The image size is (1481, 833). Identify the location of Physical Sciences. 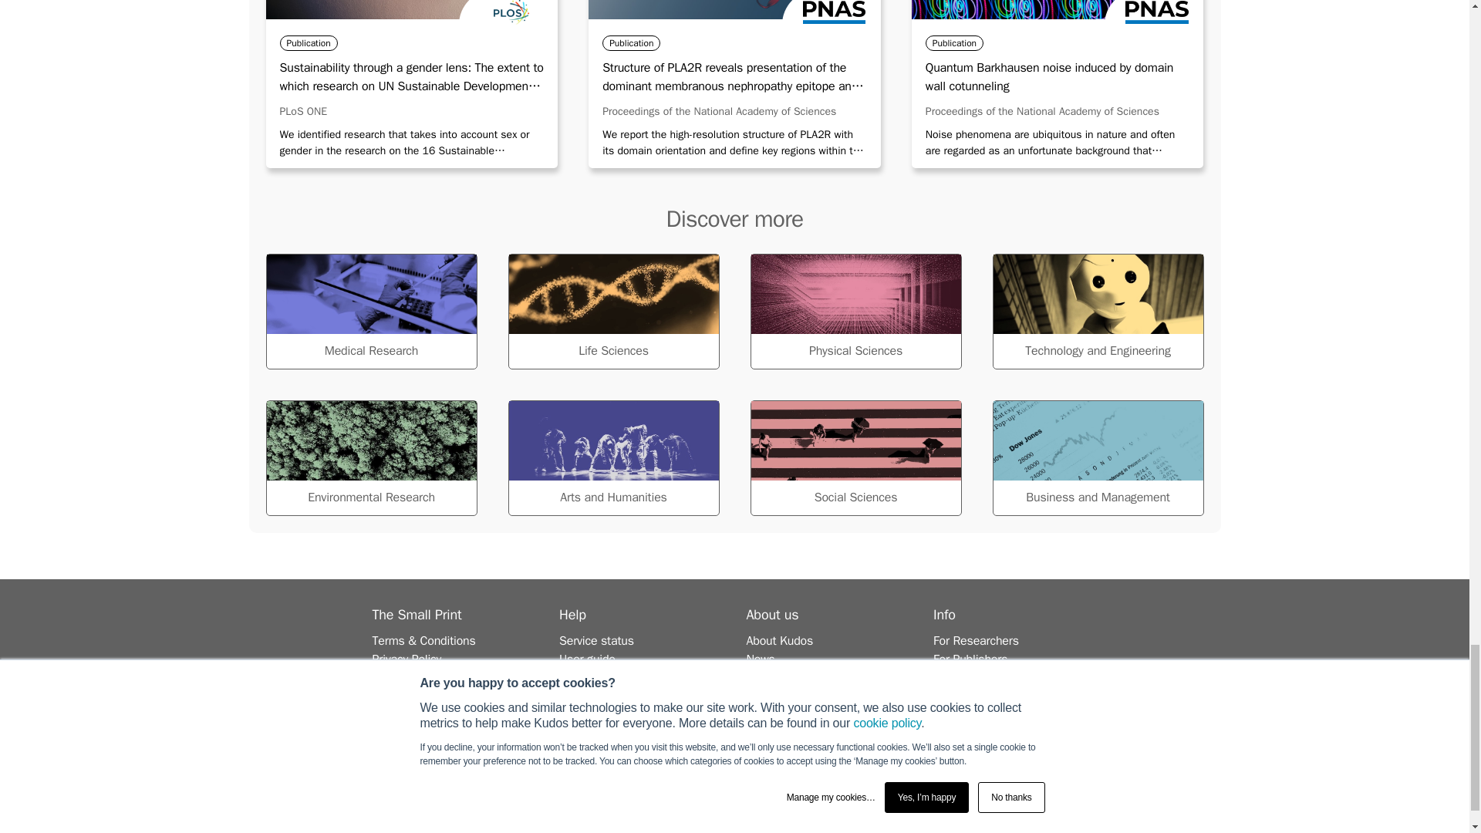
(855, 312).